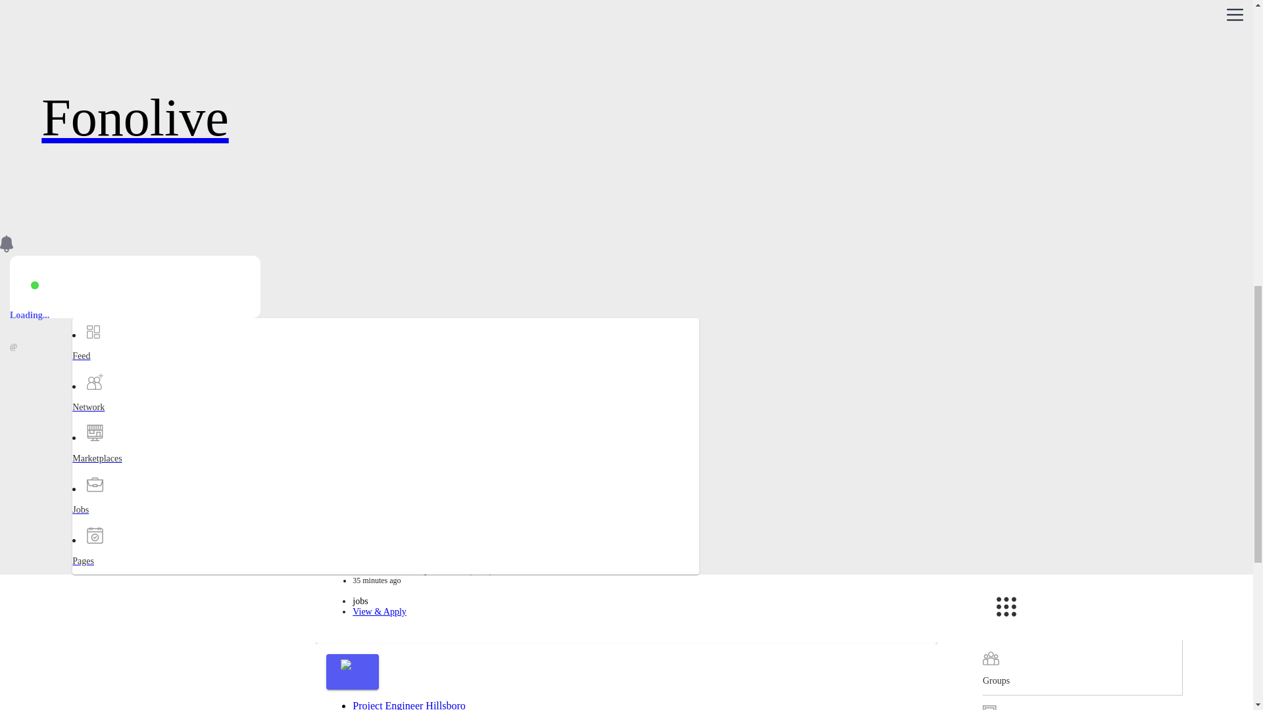 This screenshot has height=710, width=1263. I want to click on CE Manager Hillsboro, so click(400, 119).